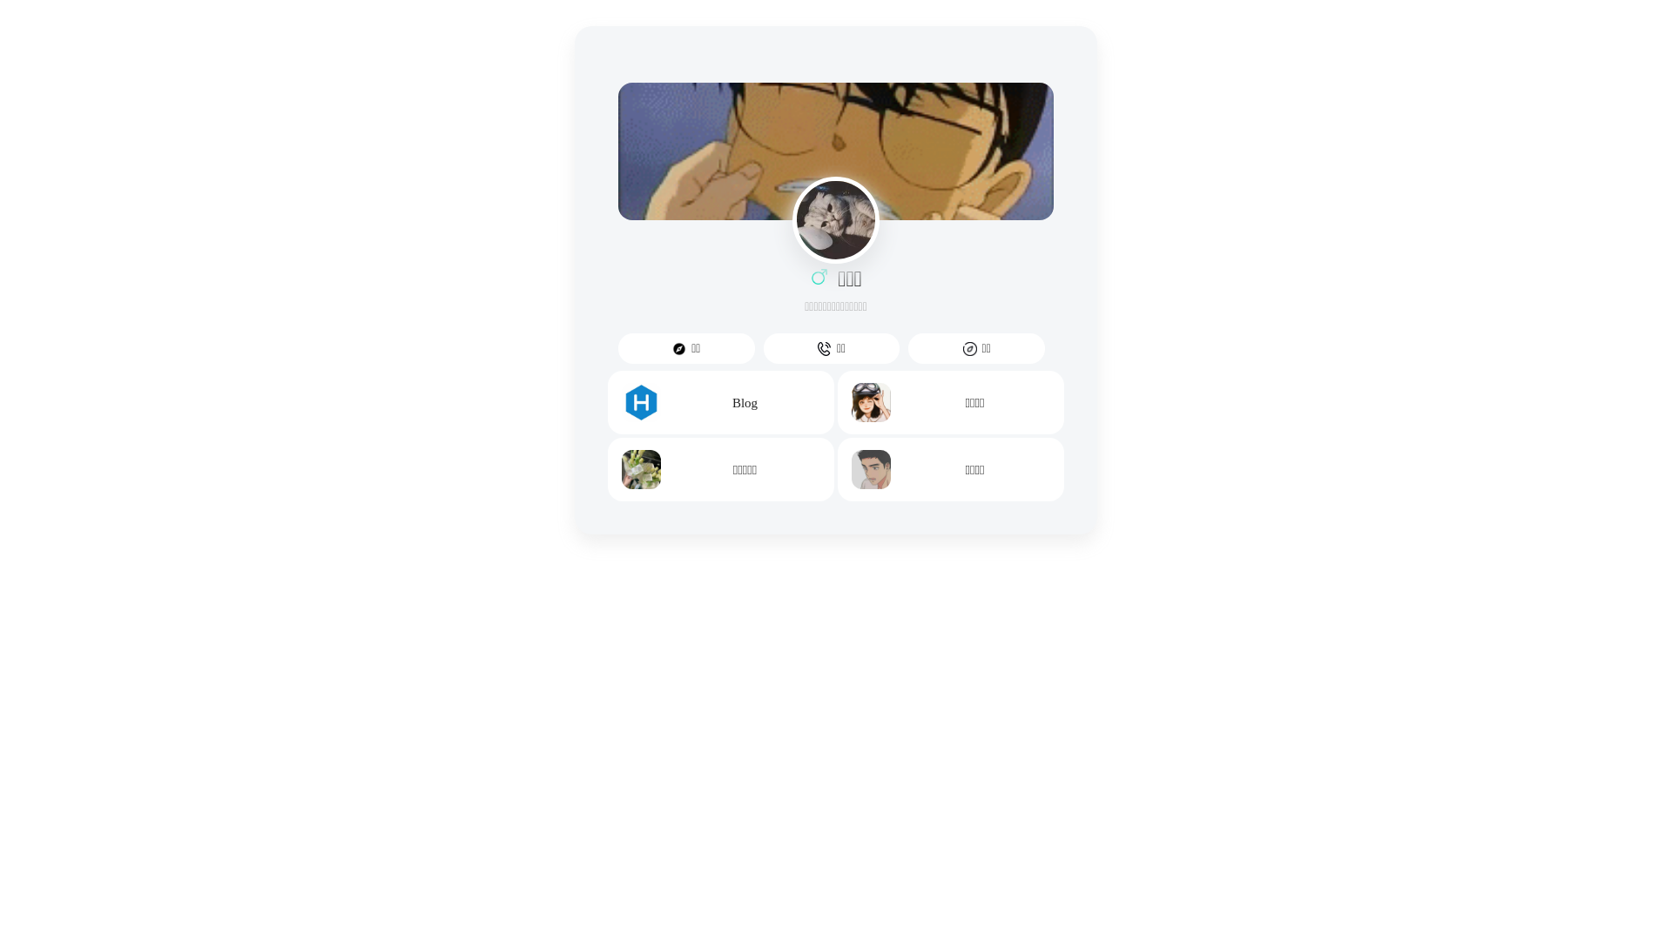  I want to click on Blog, so click(721, 402).